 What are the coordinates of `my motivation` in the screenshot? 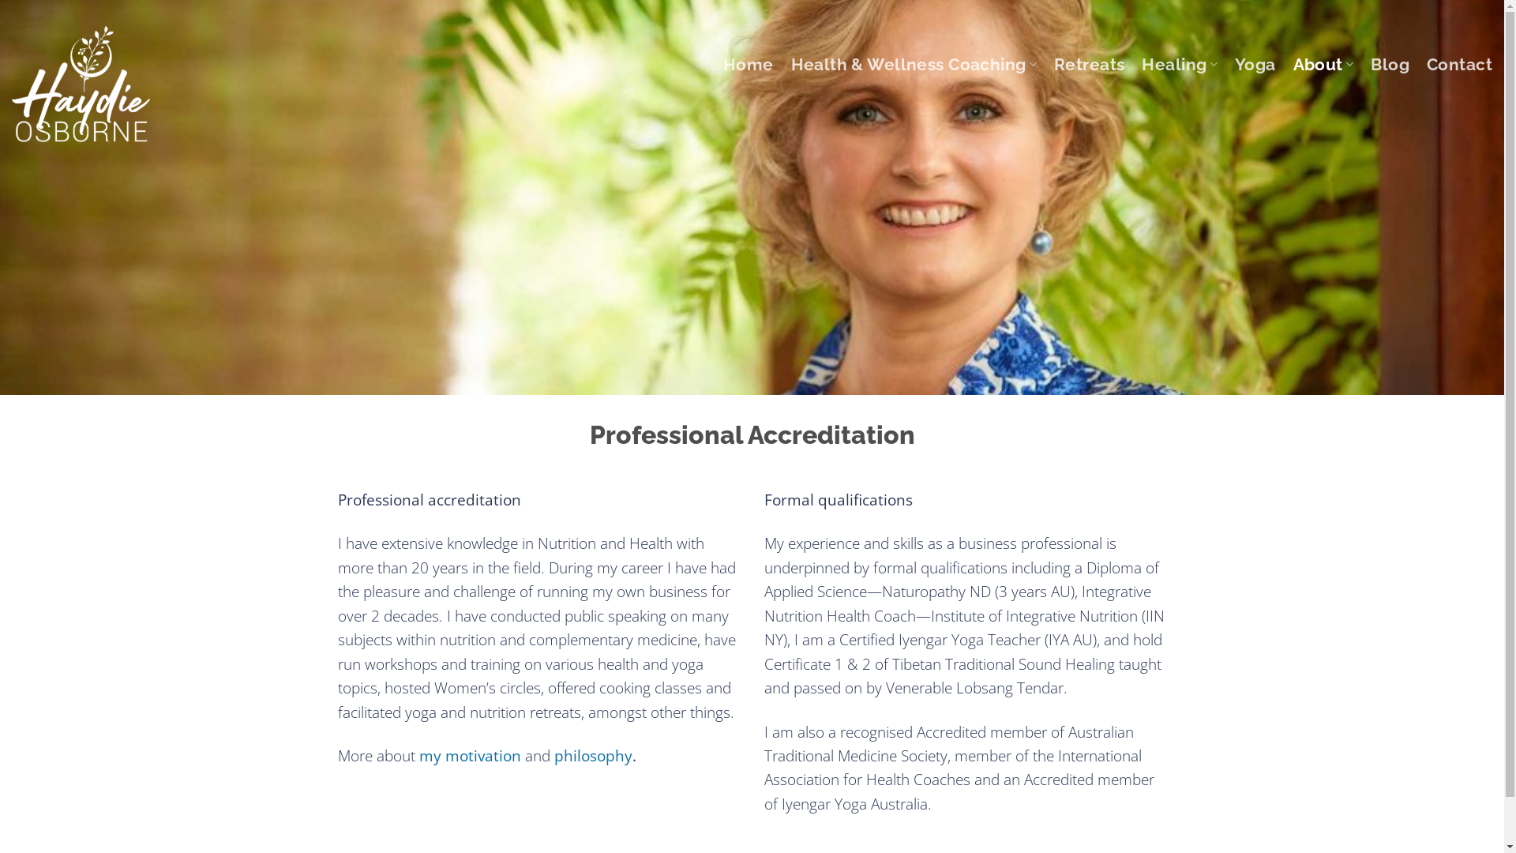 It's located at (469, 756).